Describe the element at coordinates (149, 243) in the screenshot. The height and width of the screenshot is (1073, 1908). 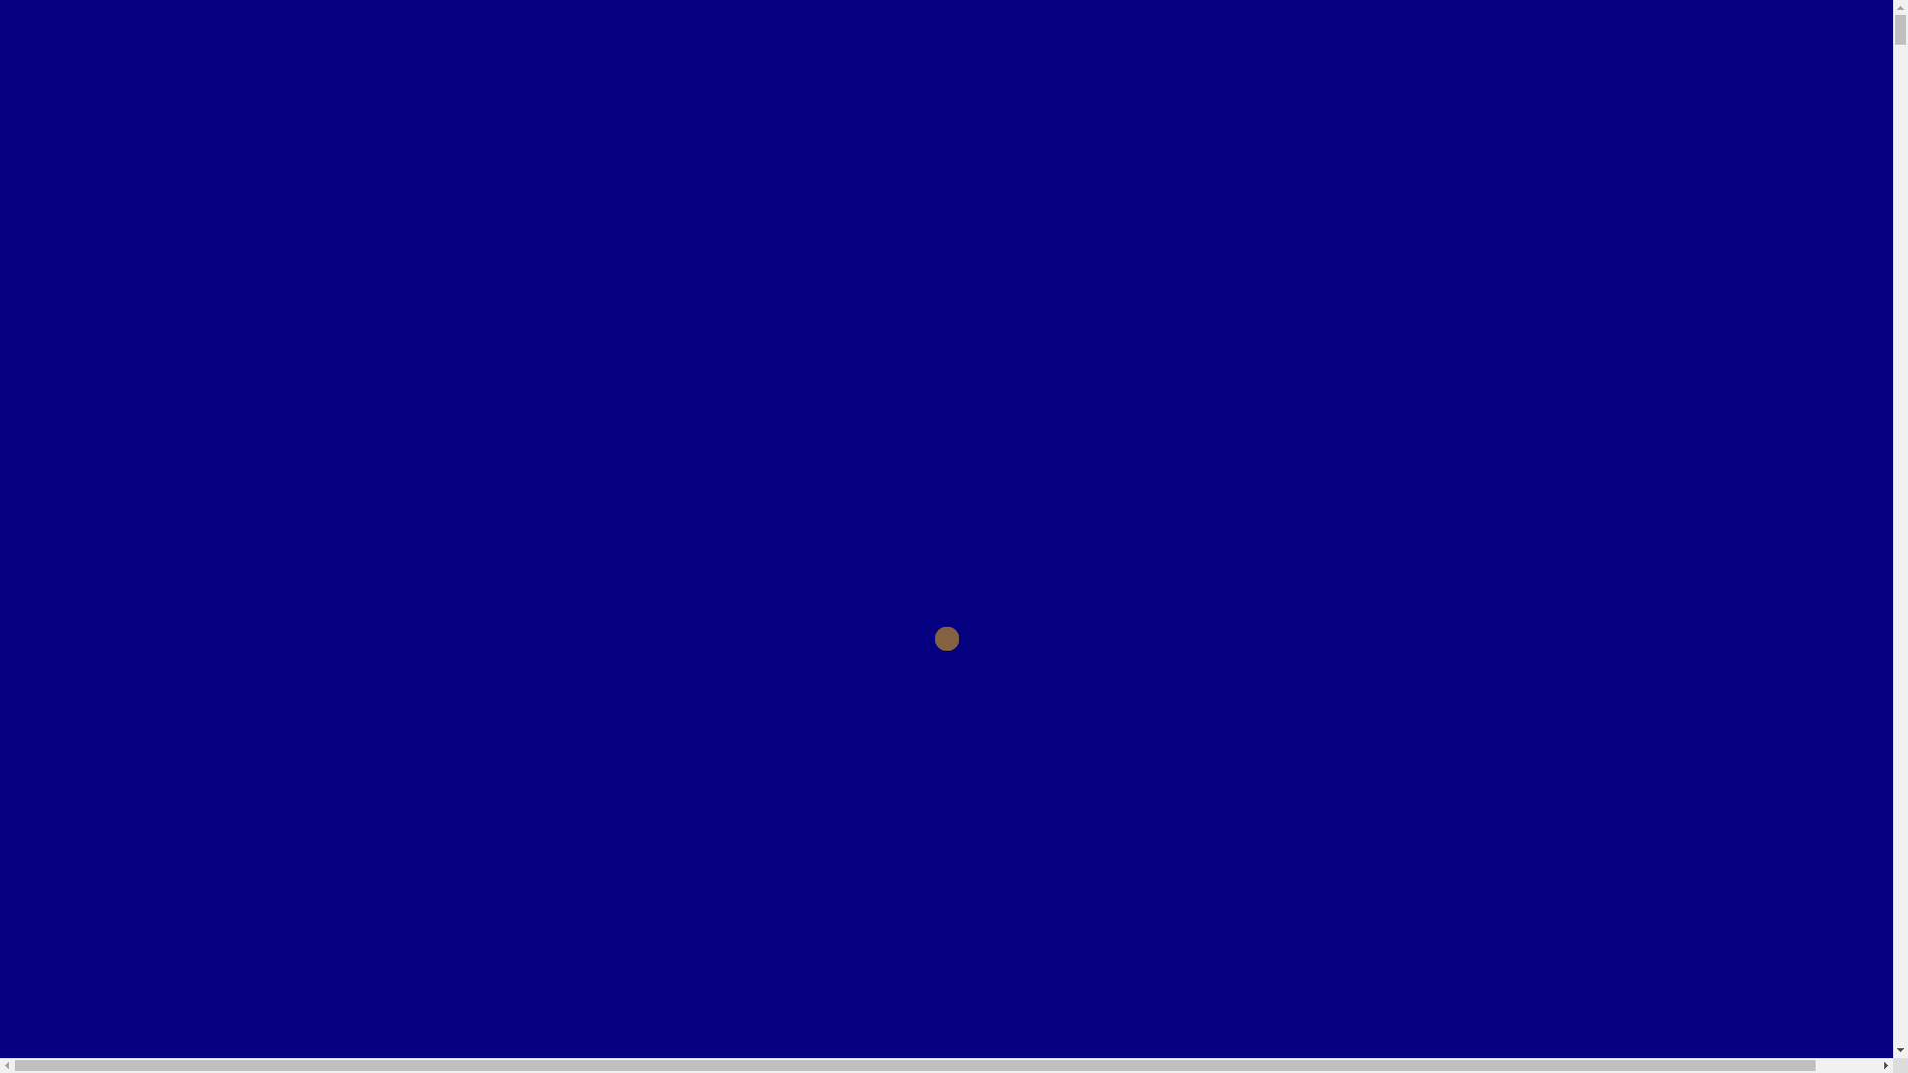
I see `Company Profile` at that location.